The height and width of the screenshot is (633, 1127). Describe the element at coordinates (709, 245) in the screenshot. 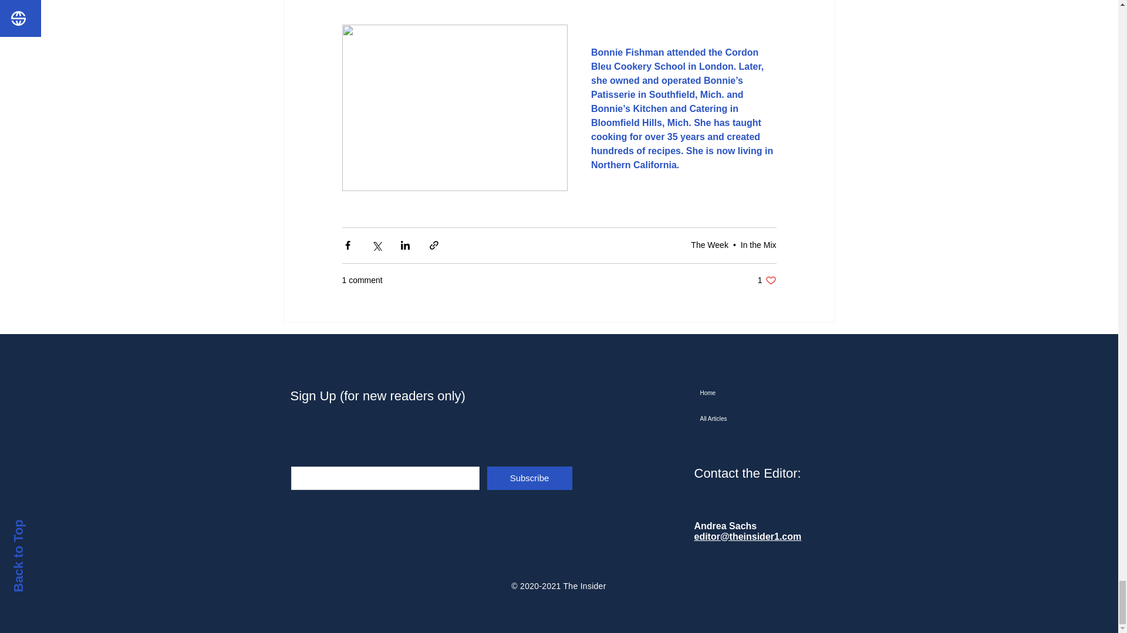

I see `In the Mix` at that location.